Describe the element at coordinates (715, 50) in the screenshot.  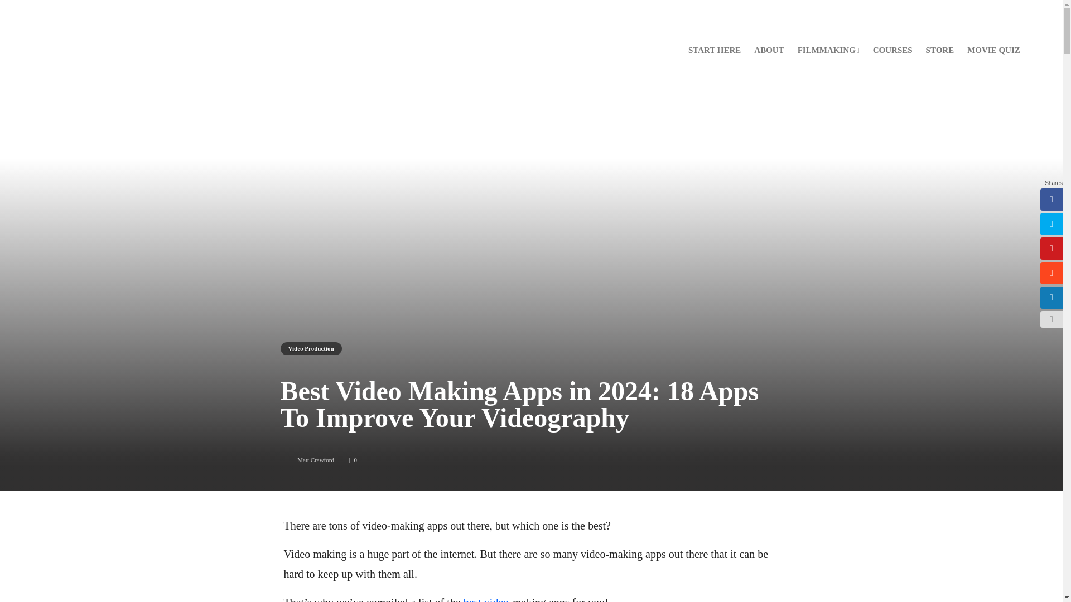
I see `START HERE` at that location.